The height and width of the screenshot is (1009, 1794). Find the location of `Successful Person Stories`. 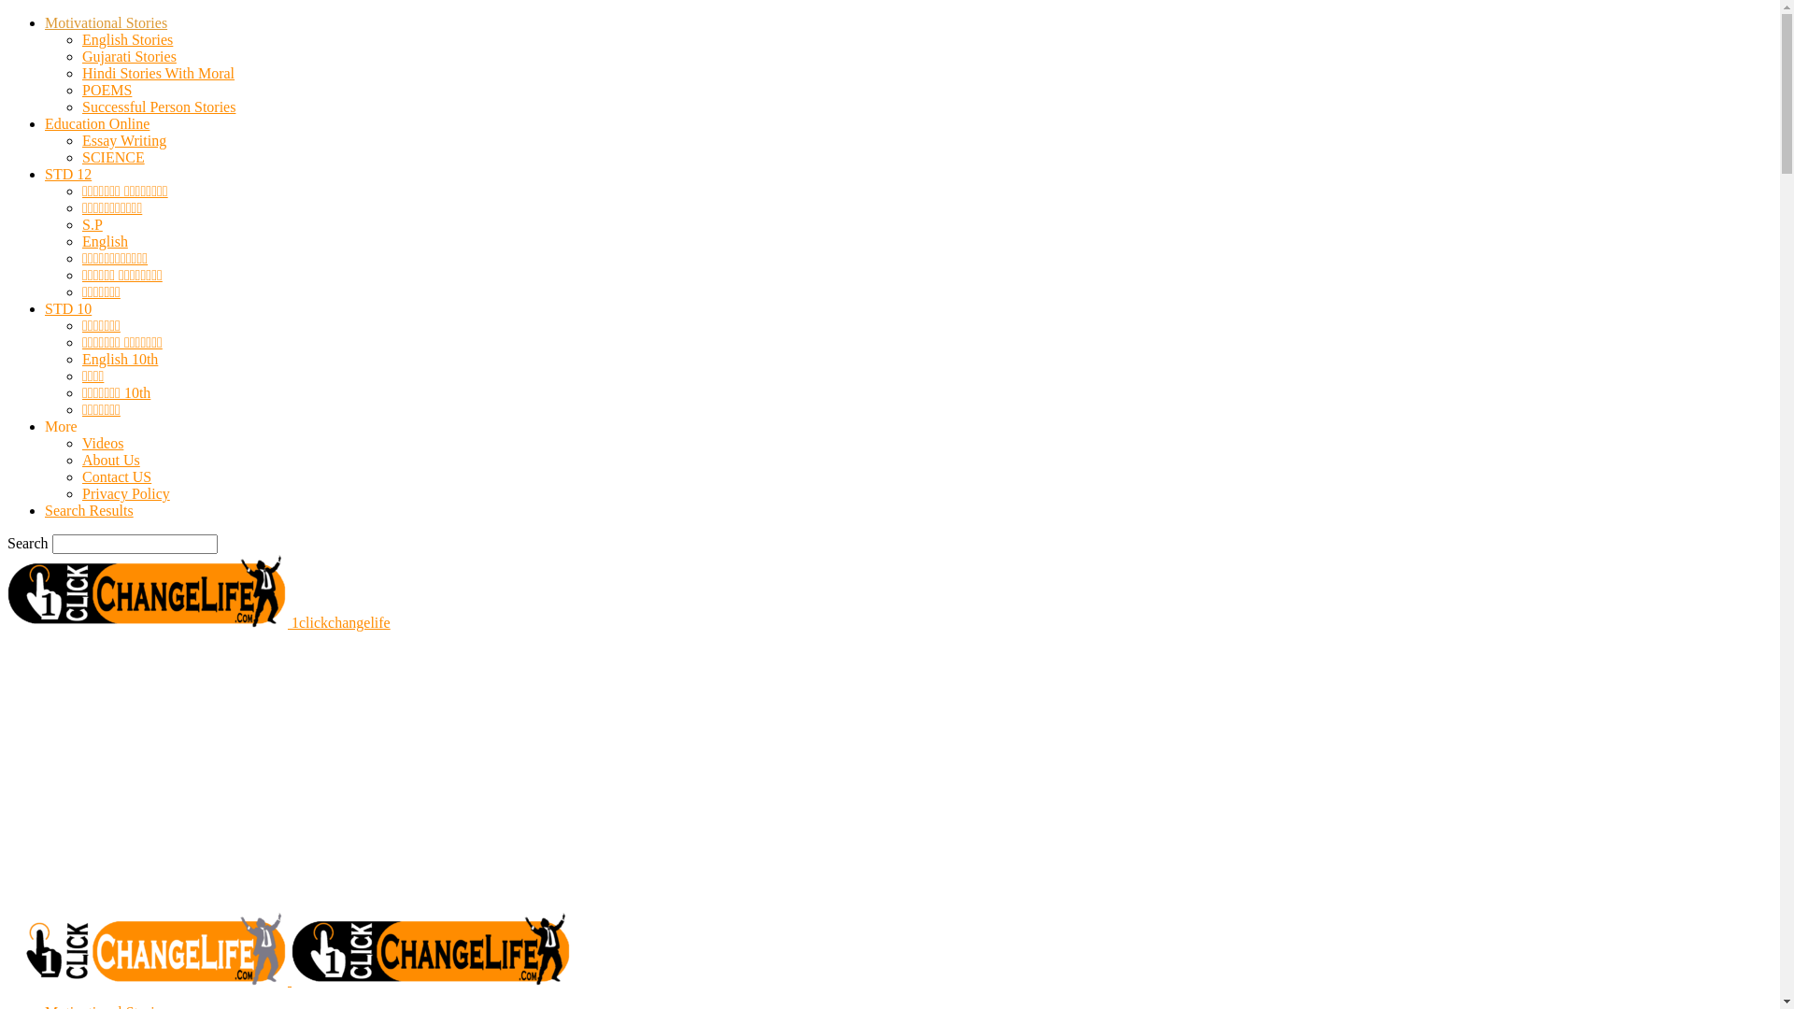

Successful Person Stories is located at coordinates (565, 968).